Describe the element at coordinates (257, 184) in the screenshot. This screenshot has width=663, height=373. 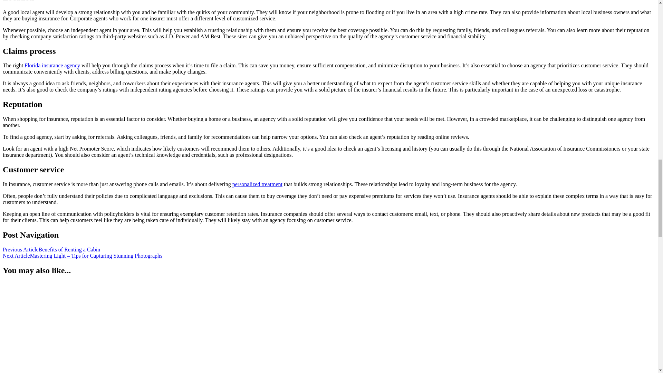
I see `personalized treatment` at that location.